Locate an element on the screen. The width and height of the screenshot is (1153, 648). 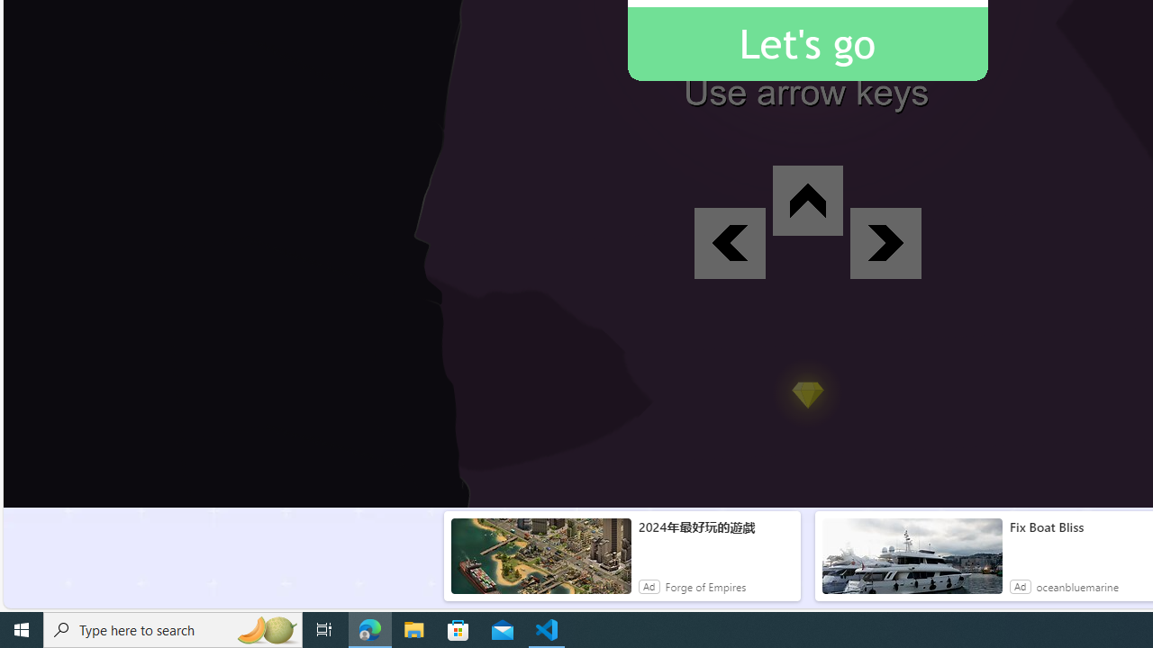
oceanbluemarine is located at coordinates (1076, 587).